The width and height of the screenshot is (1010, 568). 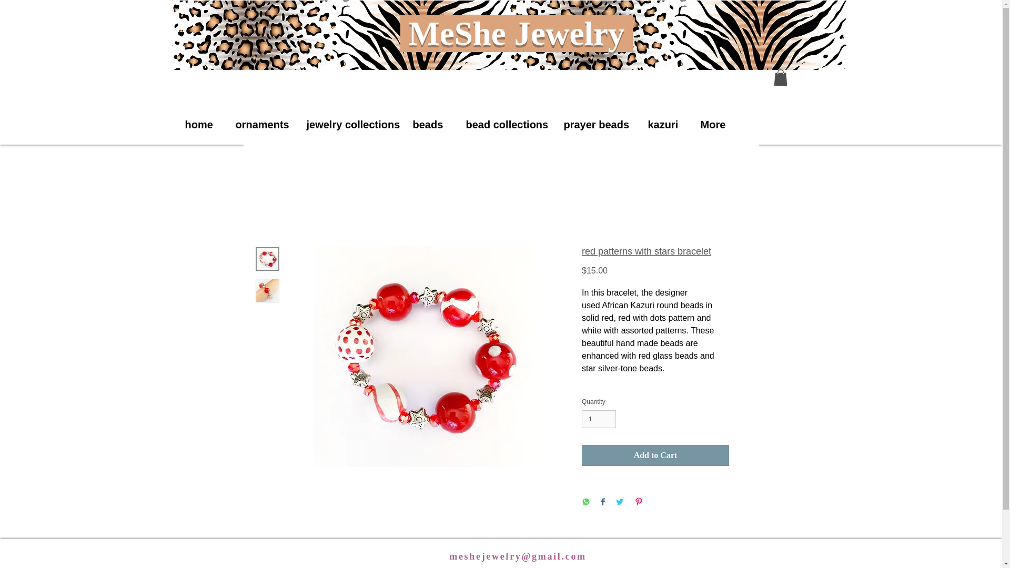 I want to click on bead collections, so click(x=501, y=124).